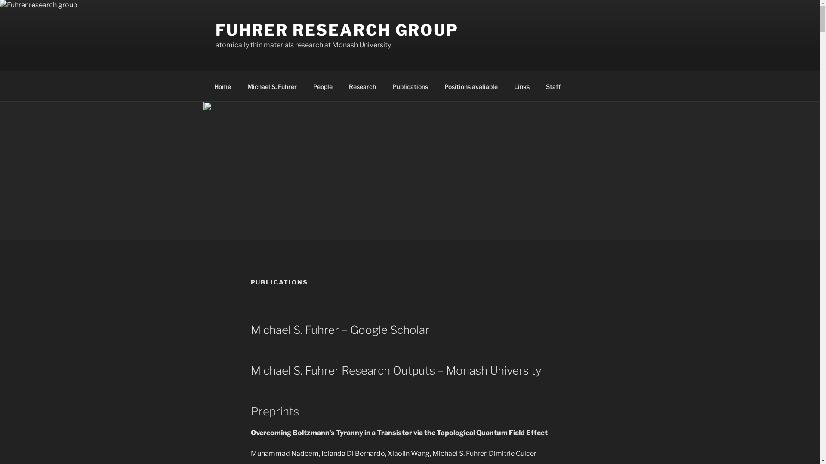 The image size is (826, 464). Describe the element at coordinates (272, 86) in the screenshot. I see `Michael S. Fuhrer` at that location.